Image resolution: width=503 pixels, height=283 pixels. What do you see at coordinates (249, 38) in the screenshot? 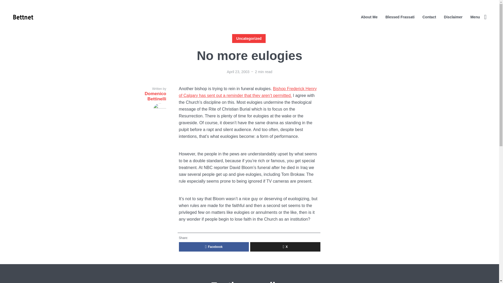
I see `Uncategorized` at bounding box center [249, 38].